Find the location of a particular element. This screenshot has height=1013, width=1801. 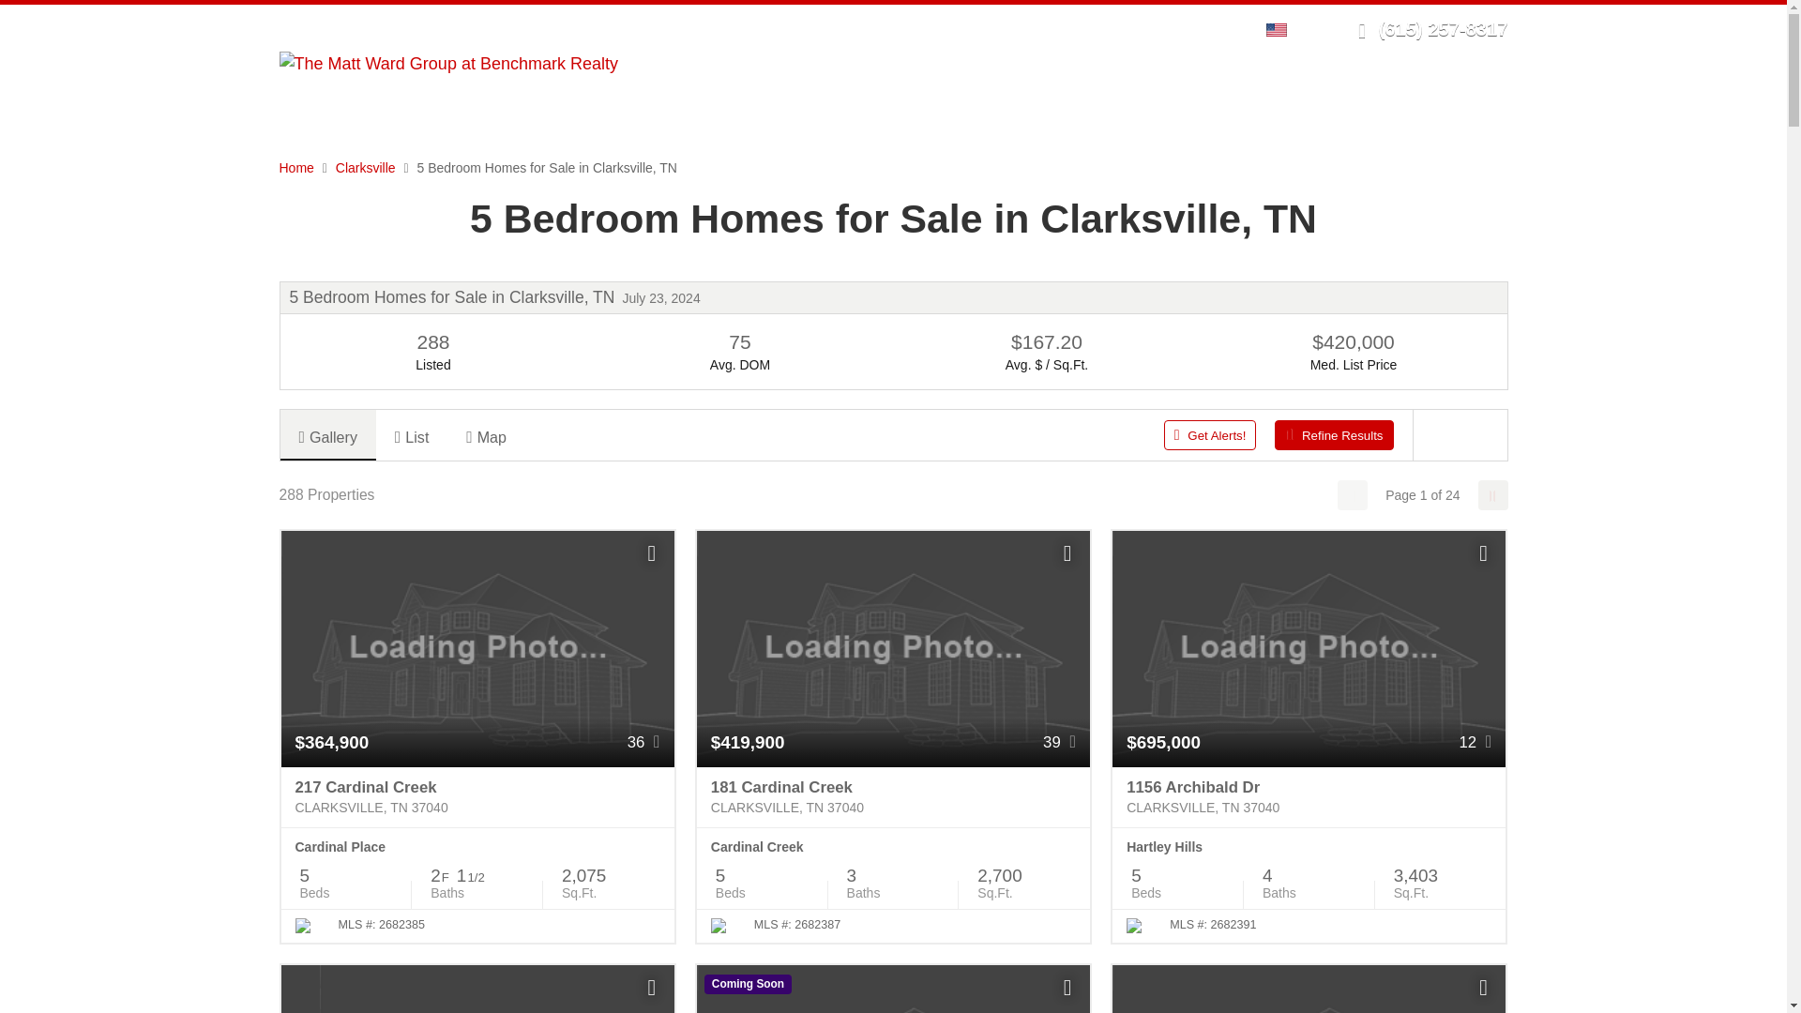

181 Cardinal Creek Clarksville,  TN 37040 is located at coordinates (893, 797).